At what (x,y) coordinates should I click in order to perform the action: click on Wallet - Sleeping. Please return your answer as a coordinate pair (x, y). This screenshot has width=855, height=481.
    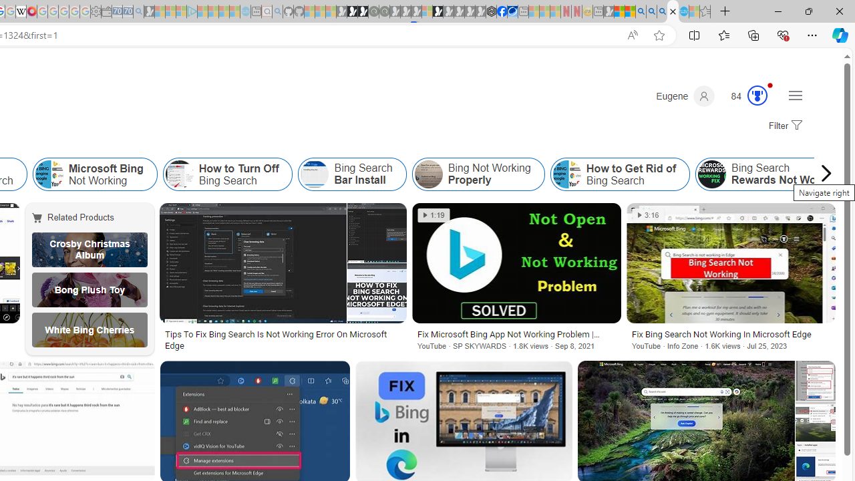
    Looking at the image, I should click on (107, 12).